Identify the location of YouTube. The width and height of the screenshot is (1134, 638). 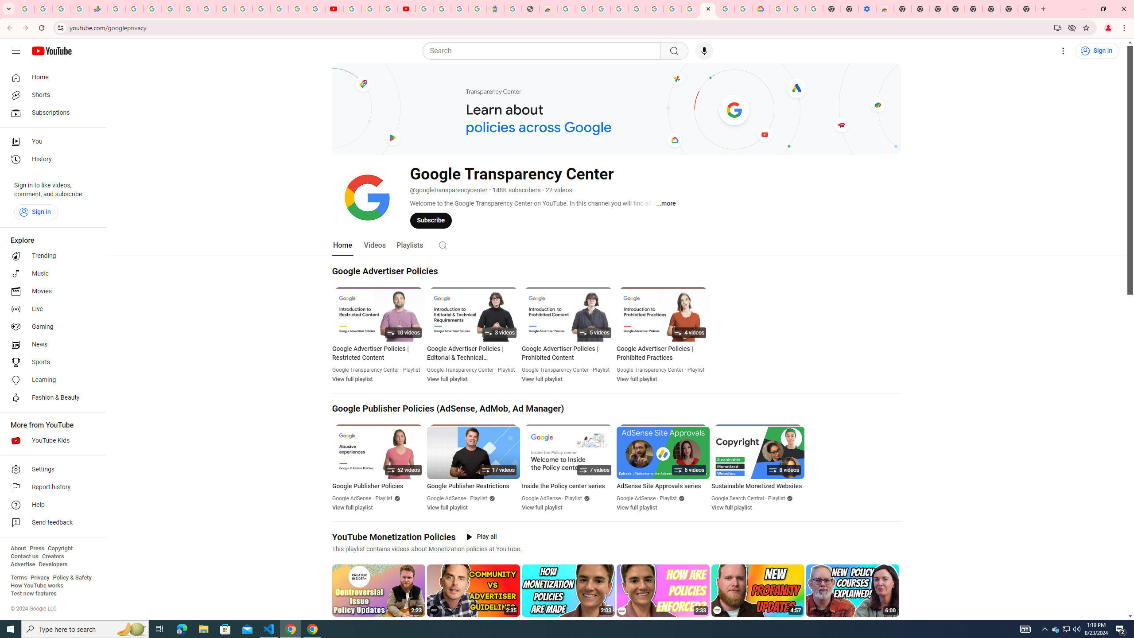
(352, 9).